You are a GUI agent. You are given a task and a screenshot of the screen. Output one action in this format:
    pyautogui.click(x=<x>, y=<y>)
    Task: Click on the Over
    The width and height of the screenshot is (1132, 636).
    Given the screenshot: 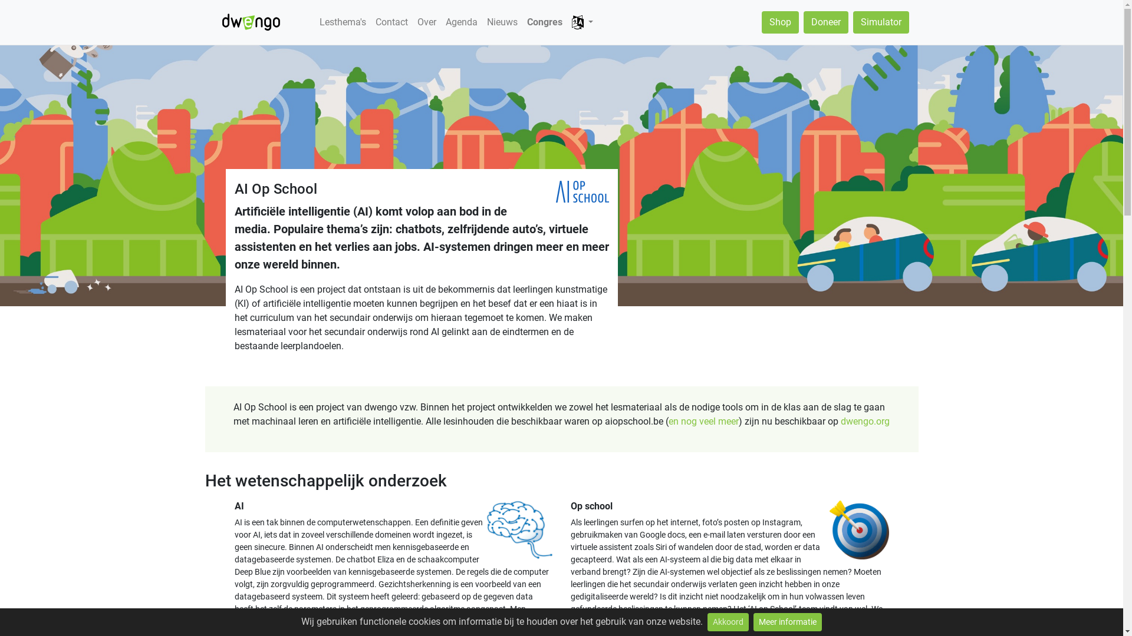 What is the action you would take?
    pyautogui.click(x=427, y=22)
    